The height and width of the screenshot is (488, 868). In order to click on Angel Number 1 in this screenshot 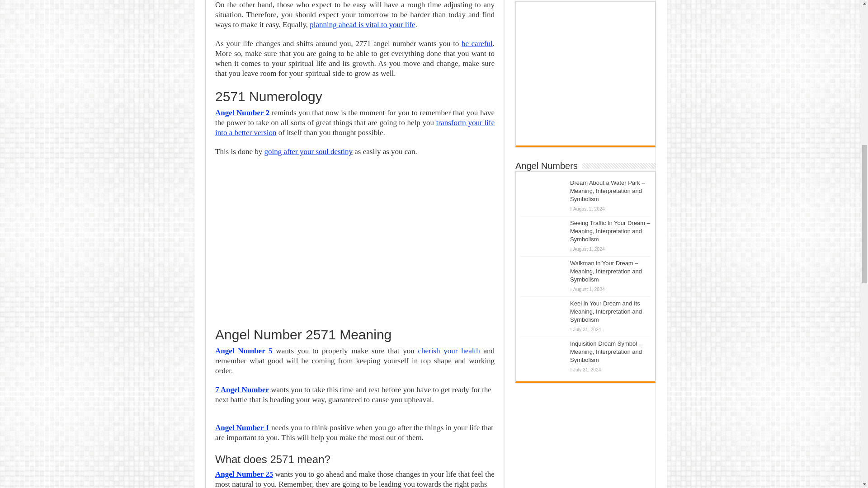, I will do `click(242, 427)`.